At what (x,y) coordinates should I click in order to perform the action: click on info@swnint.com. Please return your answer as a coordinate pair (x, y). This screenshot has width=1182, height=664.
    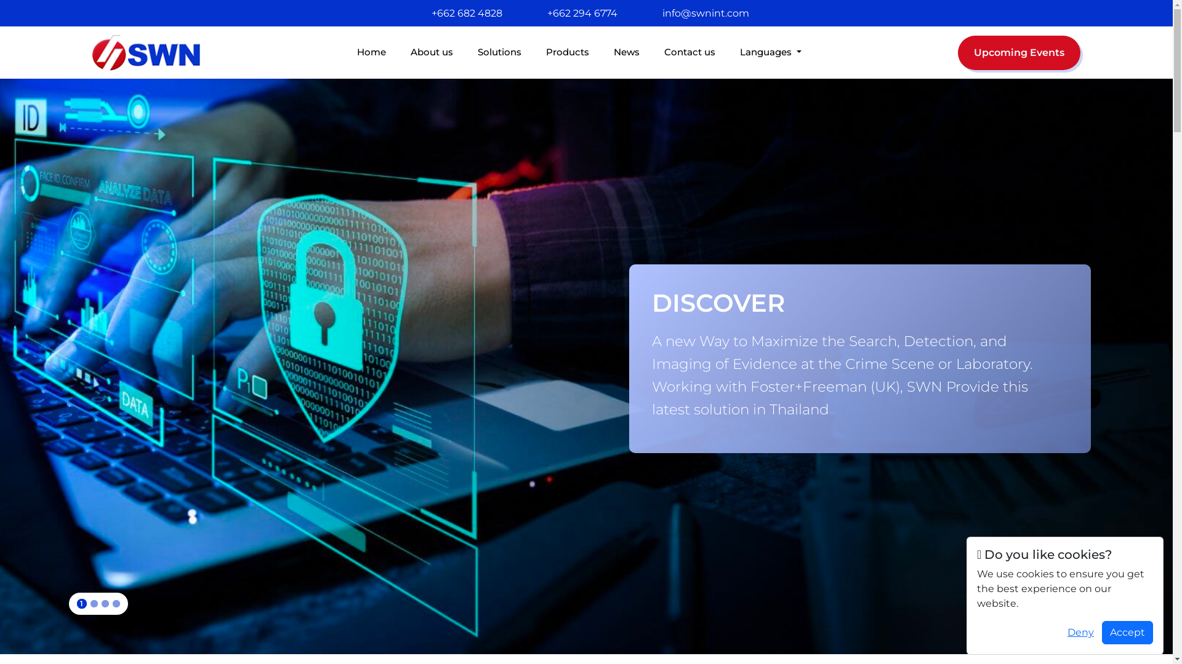
    Looking at the image, I should click on (706, 14).